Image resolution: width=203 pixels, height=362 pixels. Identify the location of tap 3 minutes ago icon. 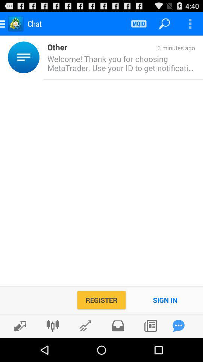
(131, 48).